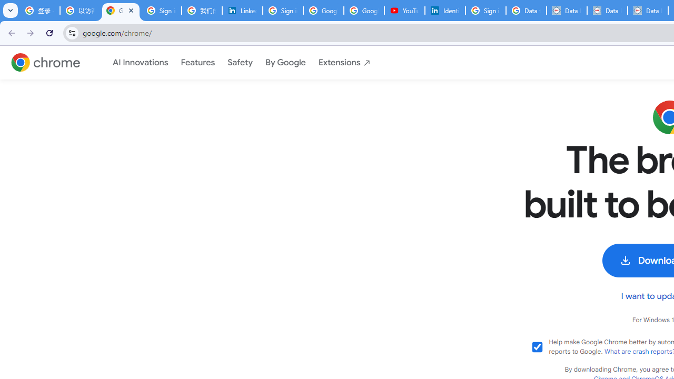  What do you see at coordinates (140, 63) in the screenshot?
I see `ai innovations` at bounding box center [140, 63].